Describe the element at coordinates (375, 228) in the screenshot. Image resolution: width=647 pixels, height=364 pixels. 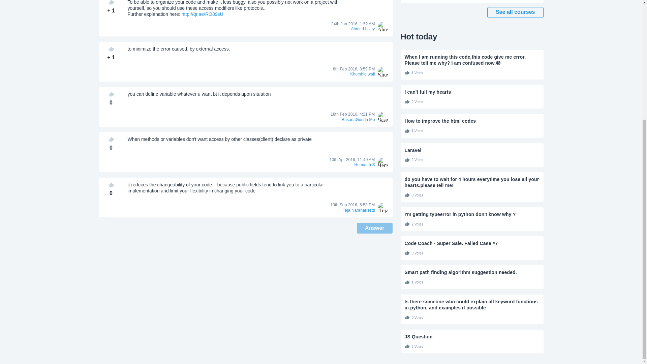
I see `Answer` at that location.